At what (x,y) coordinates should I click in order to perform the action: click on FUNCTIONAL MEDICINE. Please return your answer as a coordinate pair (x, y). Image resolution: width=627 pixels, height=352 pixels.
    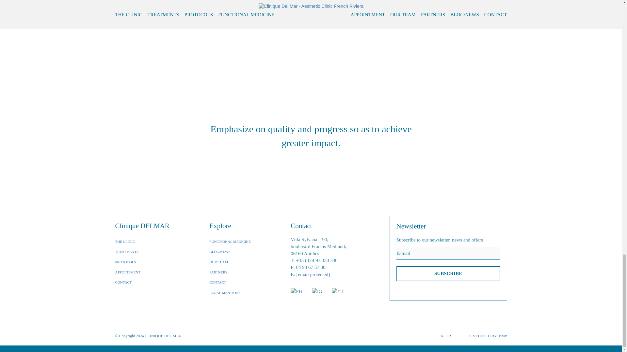
    Looking at the image, I should click on (230, 242).